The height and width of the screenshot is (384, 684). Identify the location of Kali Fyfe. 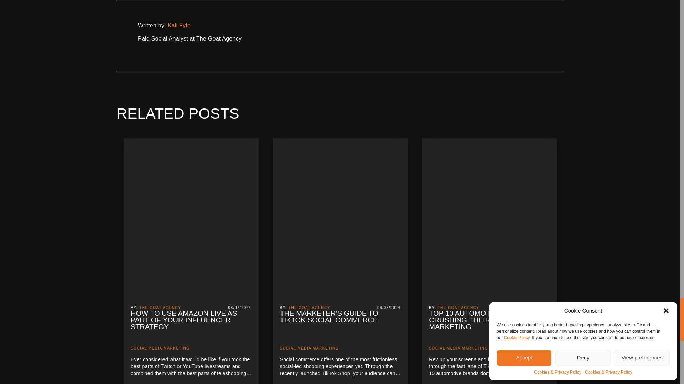
(179, 25).